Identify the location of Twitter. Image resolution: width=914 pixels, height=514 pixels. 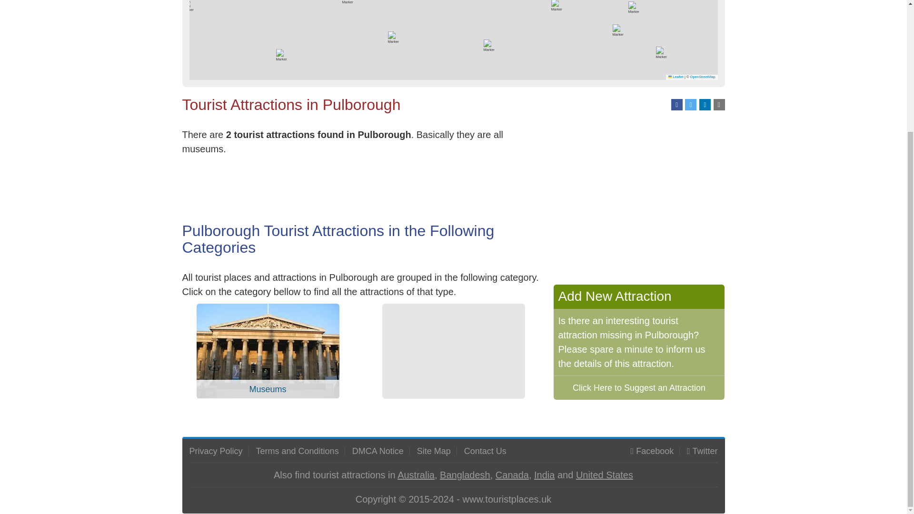
(705, 451).